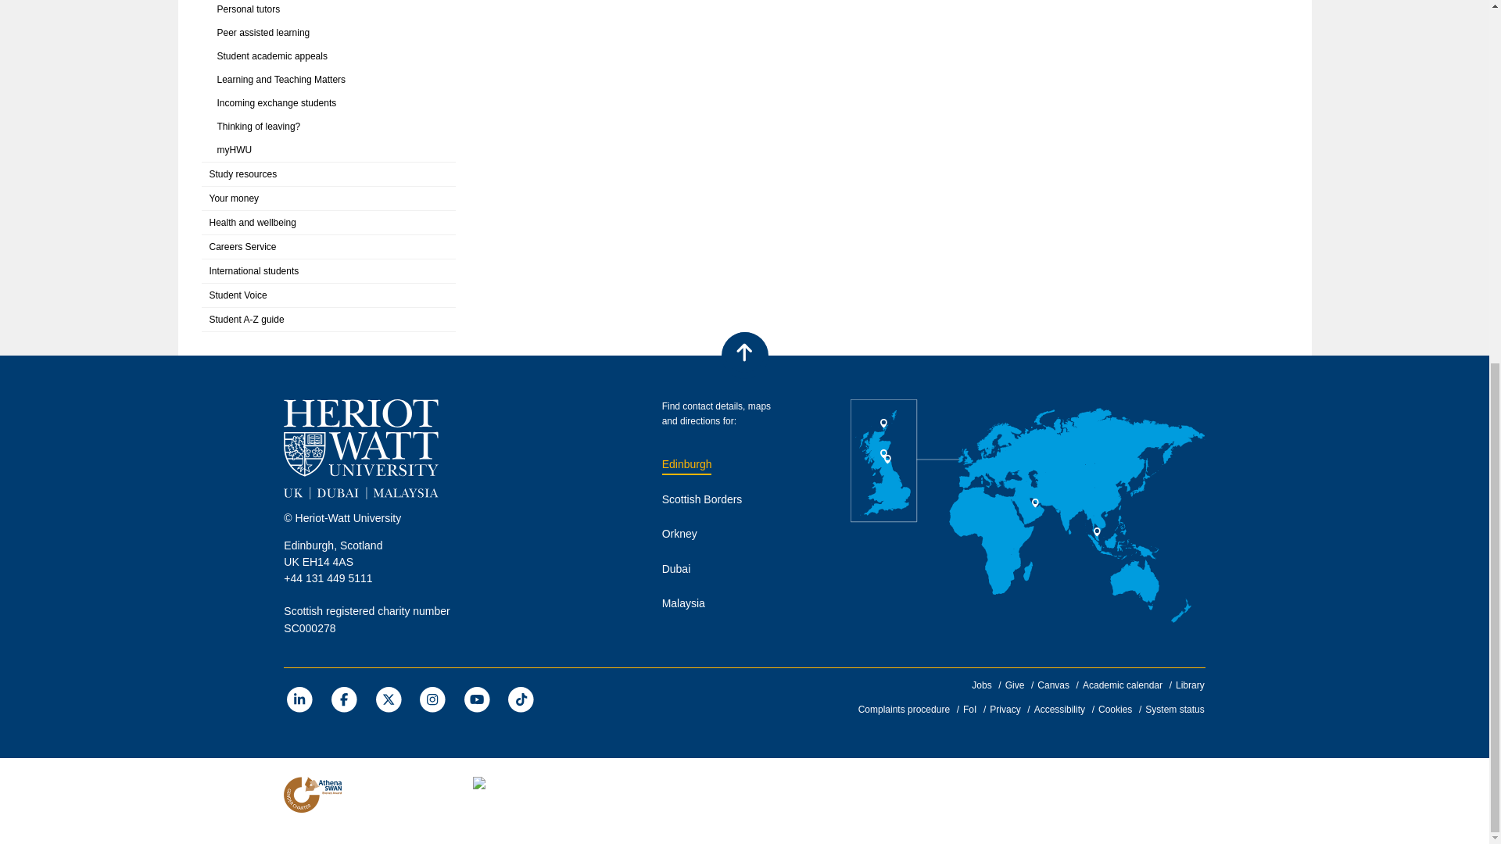  What do you see at coordinates (388, 699) in the screenshot?
I see `Twitter` at bounding box center [388, 699].